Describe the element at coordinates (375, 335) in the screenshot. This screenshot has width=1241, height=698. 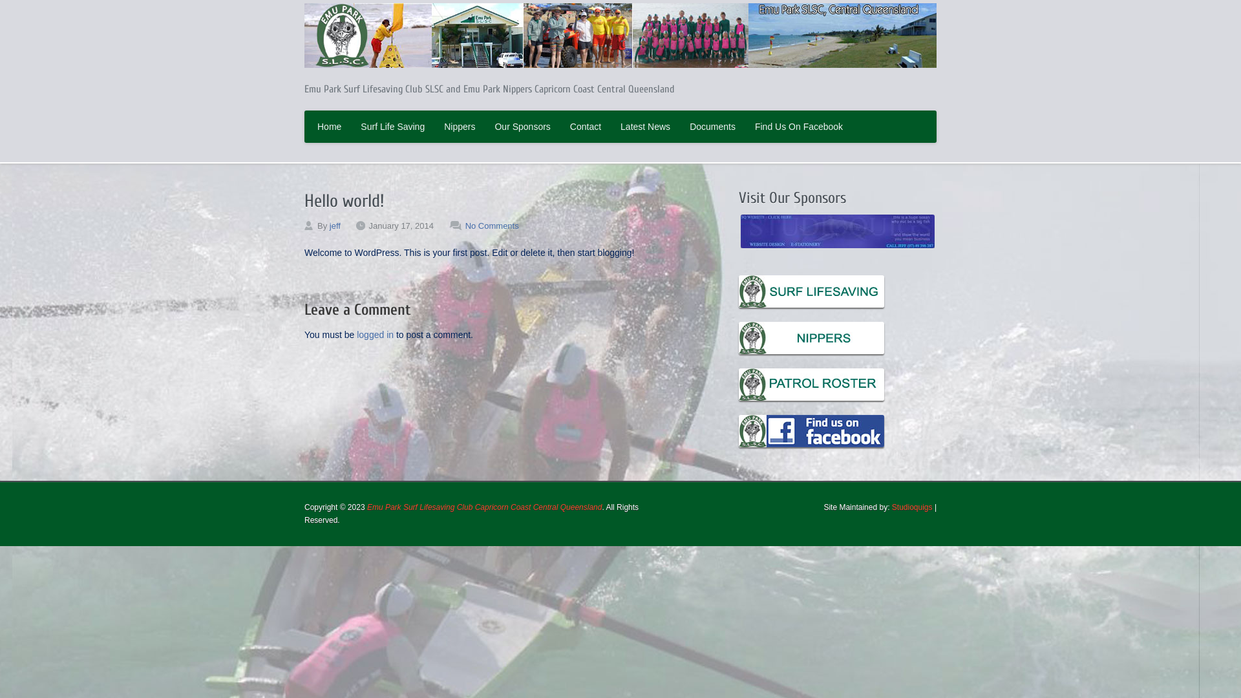
I see `logged in` at that location.